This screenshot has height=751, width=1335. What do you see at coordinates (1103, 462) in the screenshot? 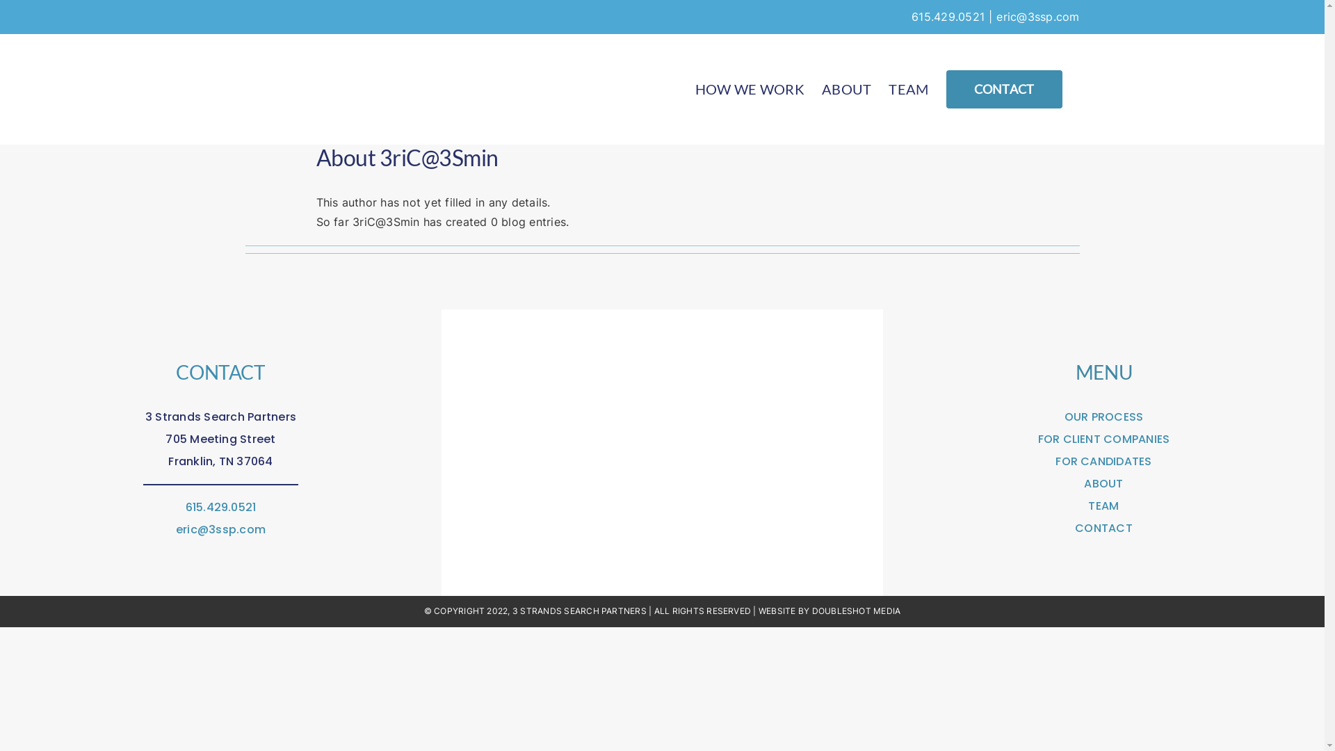
I see `FOR CANDIDATES` at bounding box center [1103, 462].